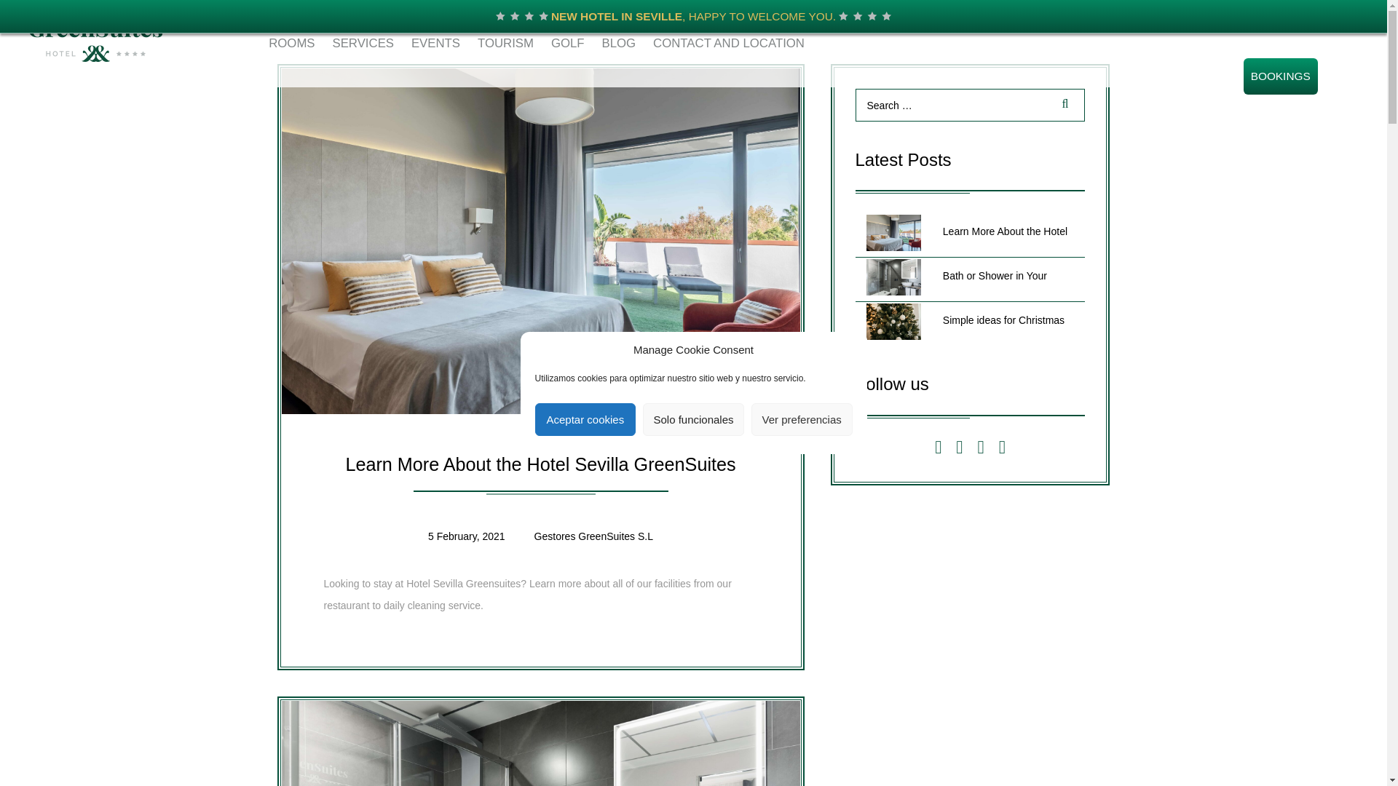 The height and width of the screenshot is (786, 1398). Describe the element at coordinates (1062, 105) in the screenshot. I see `Search` at that location.